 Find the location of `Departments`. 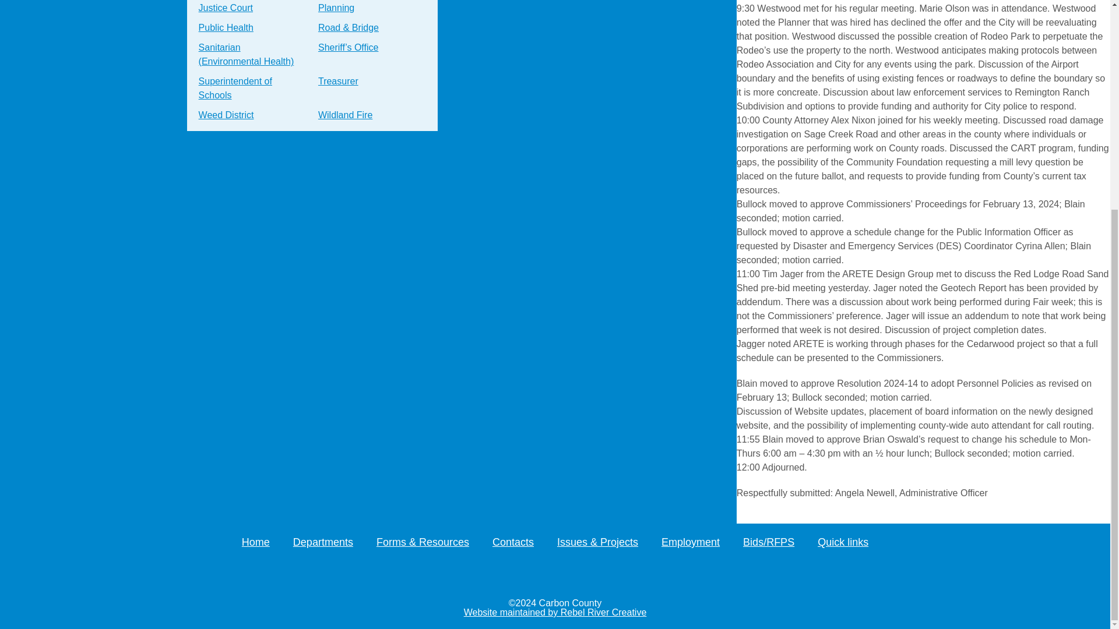

Departments is located at coordinates (323, 542).